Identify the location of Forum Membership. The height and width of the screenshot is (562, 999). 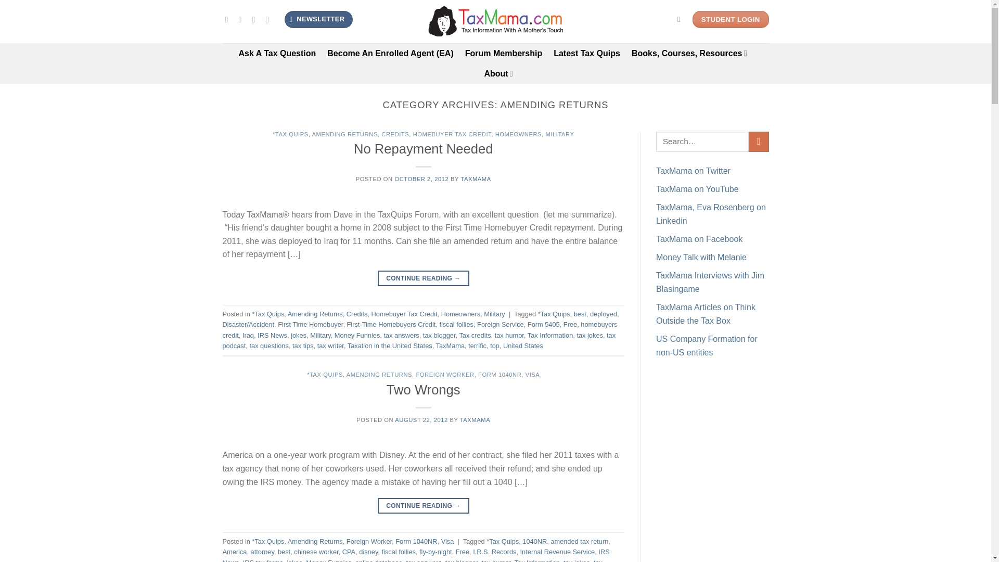
(504, 53).